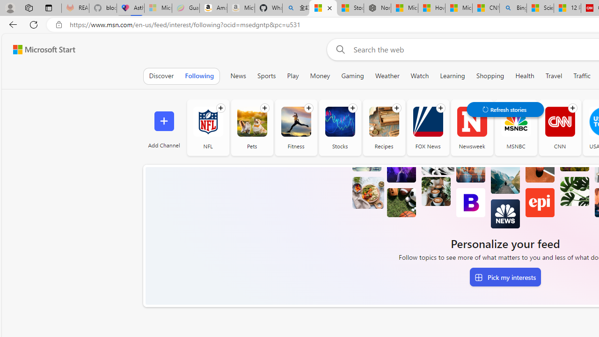 The height and width of the screenshot is (337, 599). Describe the element at coordinates (384, 122) in the screenshot. I see `Recipes` at that location.